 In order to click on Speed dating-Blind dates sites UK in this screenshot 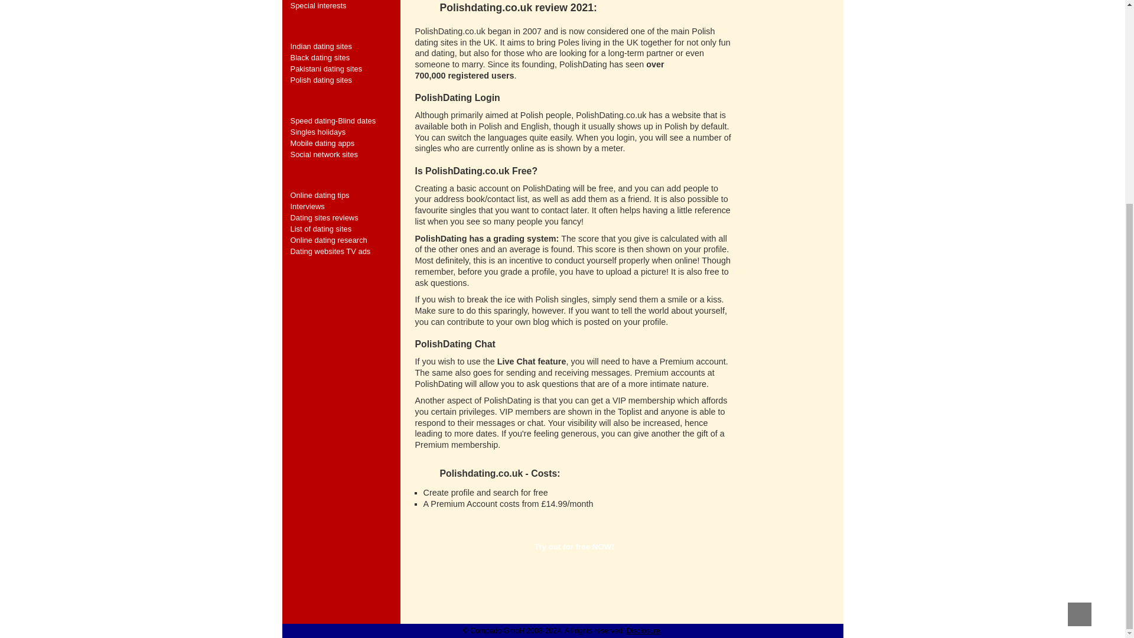, I will do `click(345, 121)`.